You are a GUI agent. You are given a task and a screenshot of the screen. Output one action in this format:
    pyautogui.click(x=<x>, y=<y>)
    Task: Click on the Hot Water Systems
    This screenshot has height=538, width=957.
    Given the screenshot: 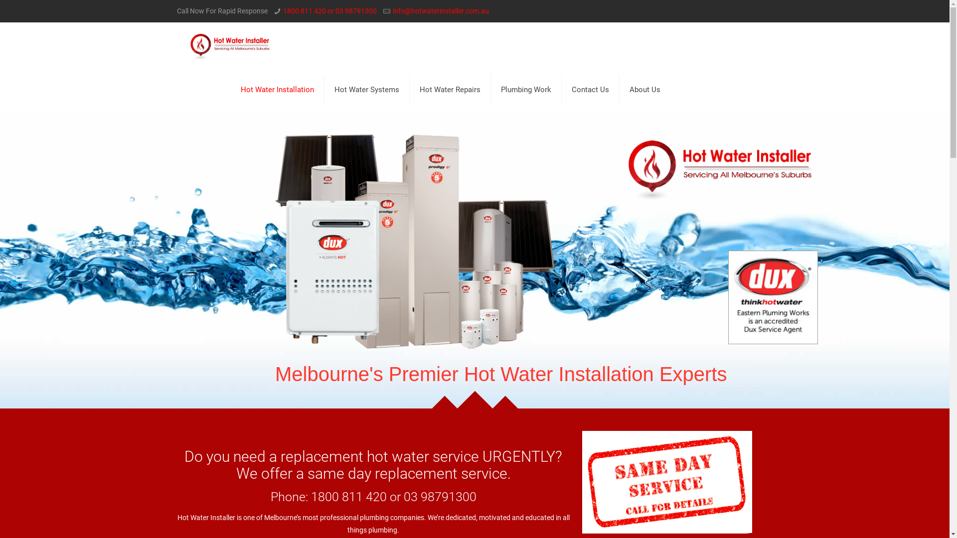 What is the action you would take?
    pyautogui.click(x=367, y=90)
    